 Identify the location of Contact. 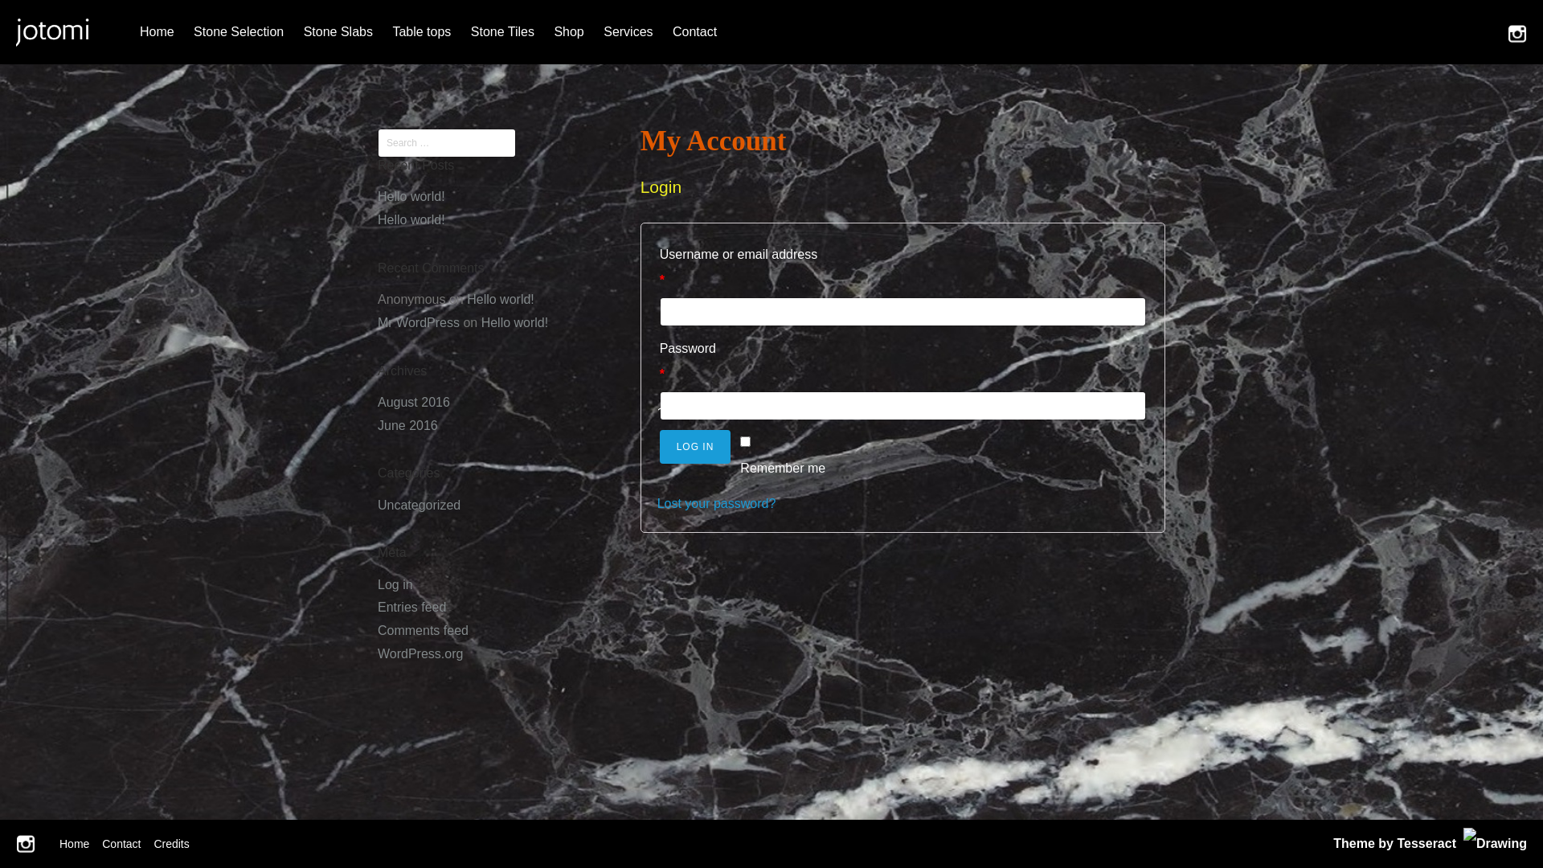
(694, 32).